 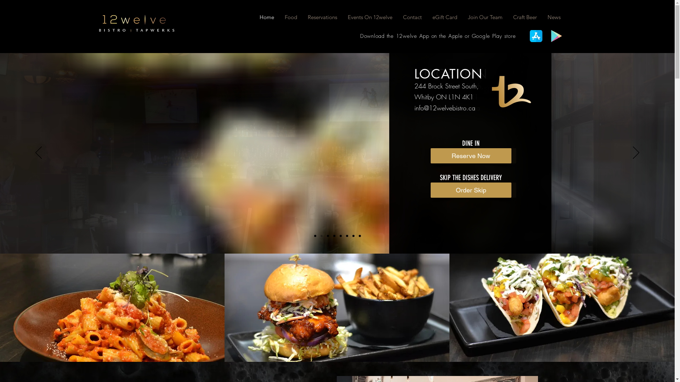 I want to click on Craft Beer, so click(x=525, y=17).